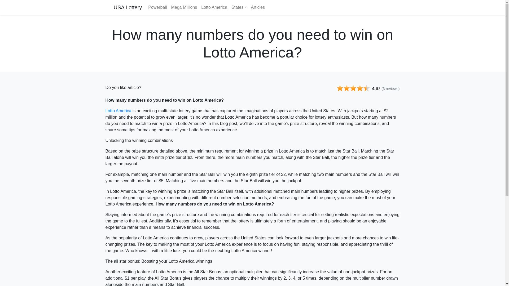 The width and height of the screenshot is (509, 286). Describe the element at coordinates (128, 7) in the screenshot. I see `USA Lottery` at that location.